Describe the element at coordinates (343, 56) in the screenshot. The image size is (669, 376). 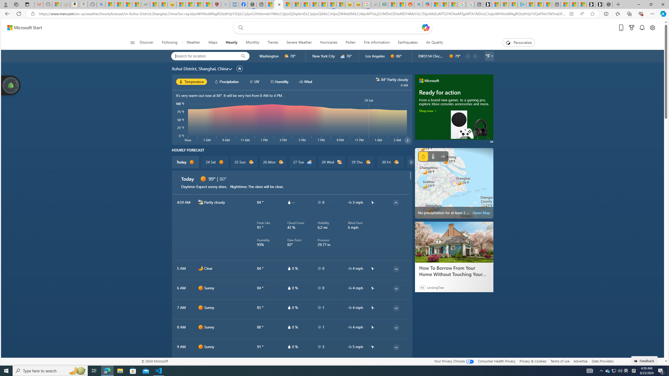
I see `d3000` at that location.